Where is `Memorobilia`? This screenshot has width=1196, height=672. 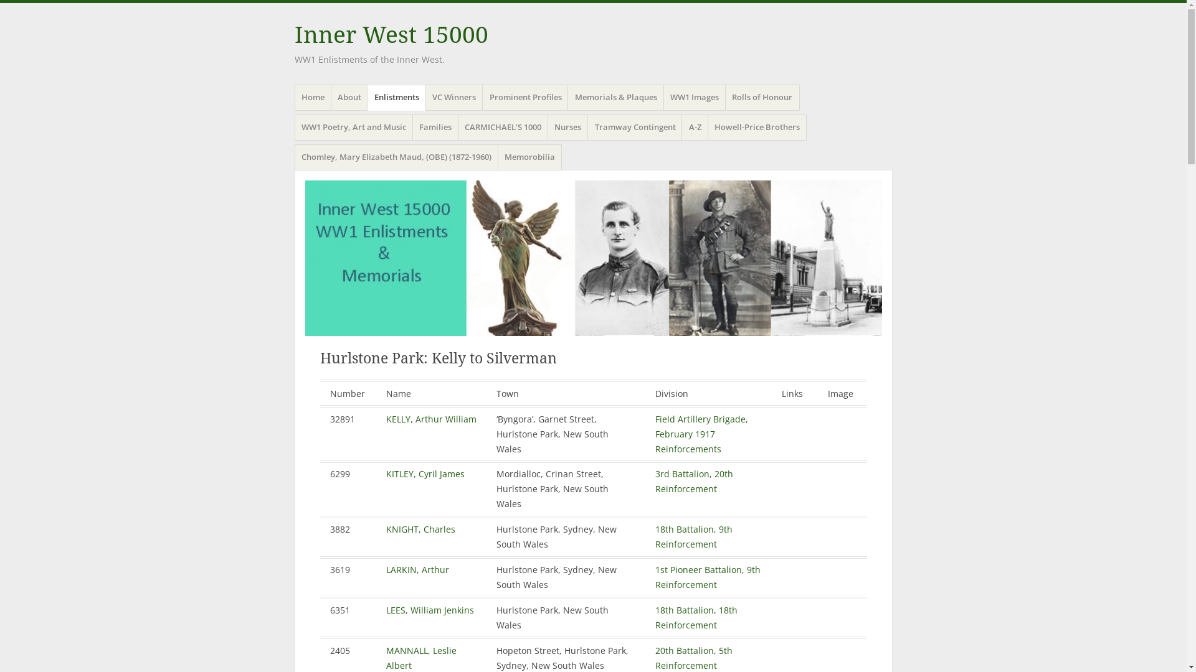 Memorobilia is located at coordinates (530, 157).